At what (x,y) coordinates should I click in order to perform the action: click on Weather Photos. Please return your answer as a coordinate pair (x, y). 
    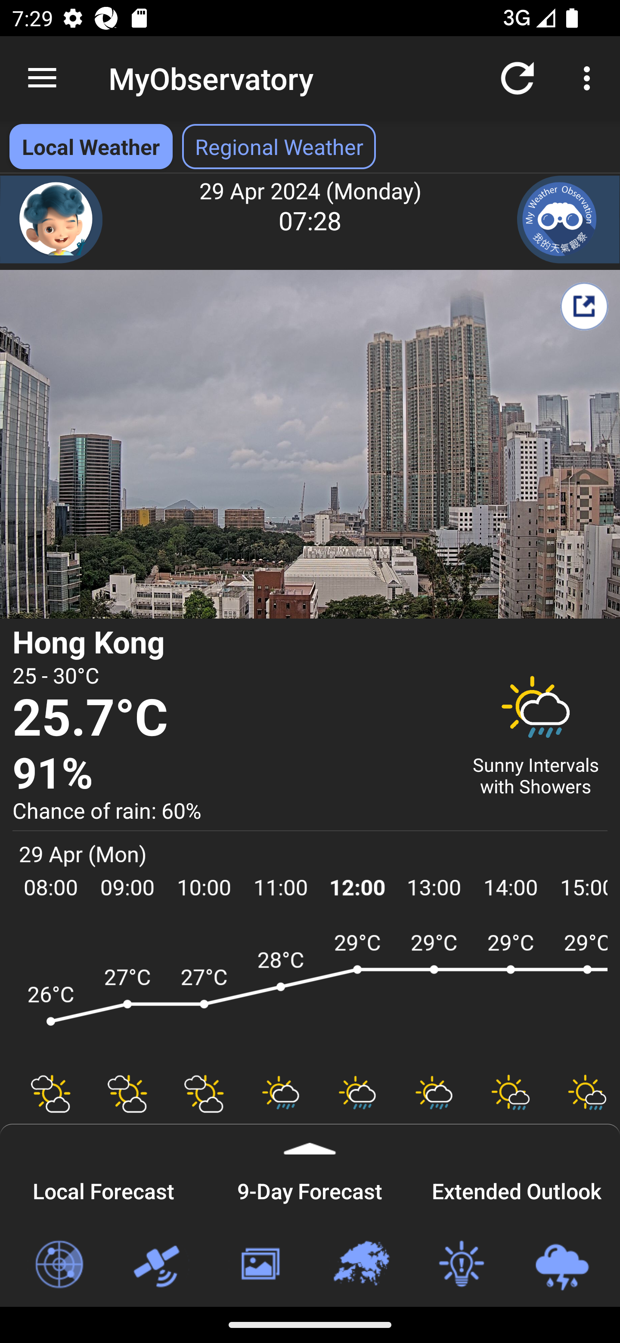
    Looking at the image, I should click on (259, 1265).